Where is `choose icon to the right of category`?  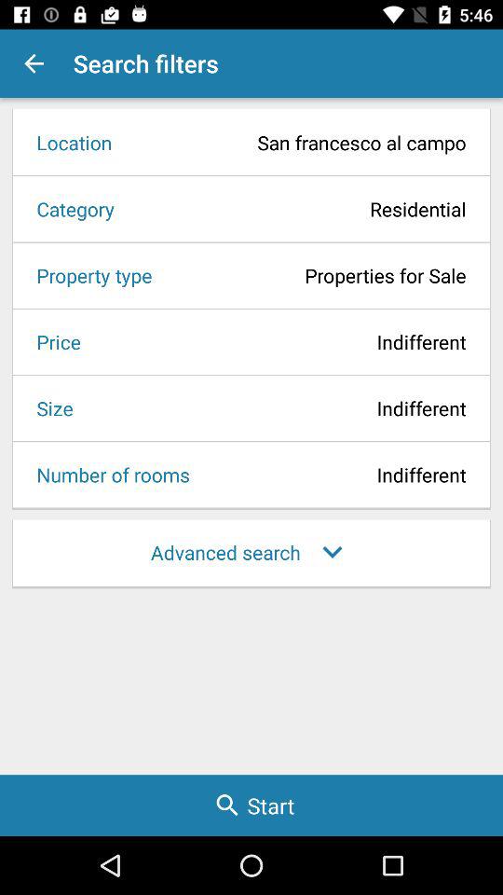 choose icon to the right of category is located at coordinates (296, 209).